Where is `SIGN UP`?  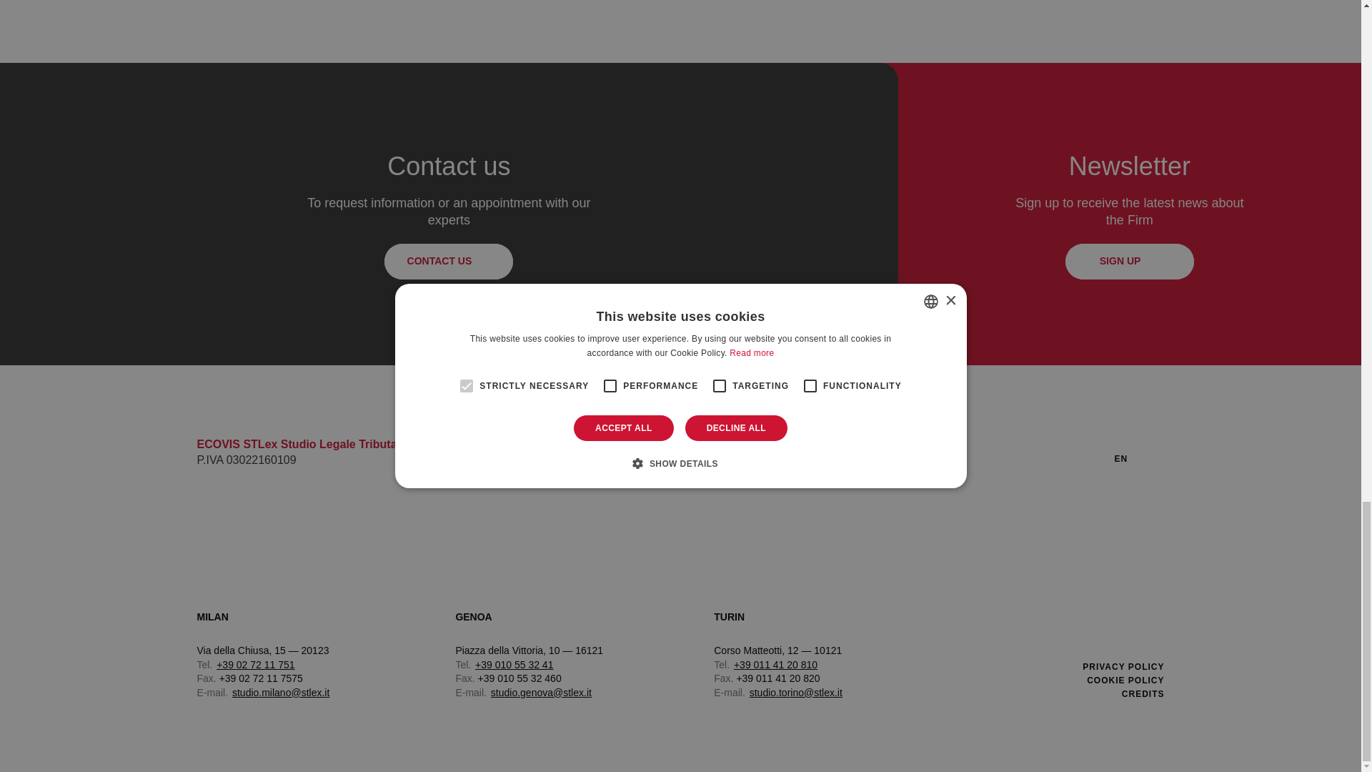 SIGN UP is located at coordinates (1129, 262).